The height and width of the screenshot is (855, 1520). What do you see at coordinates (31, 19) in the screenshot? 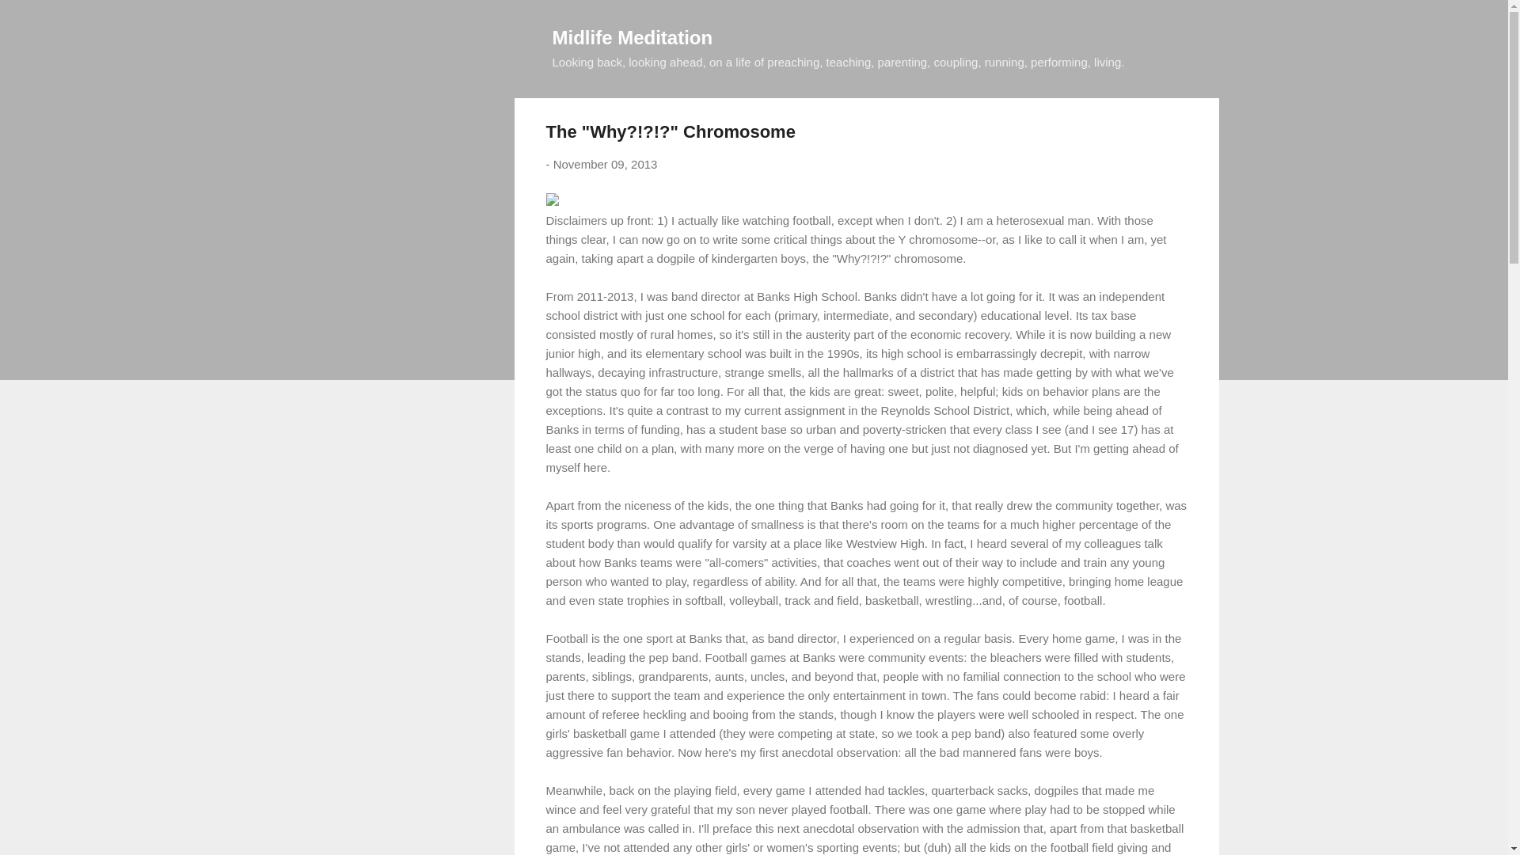
I see `Search` at bounding box center [31, 19].